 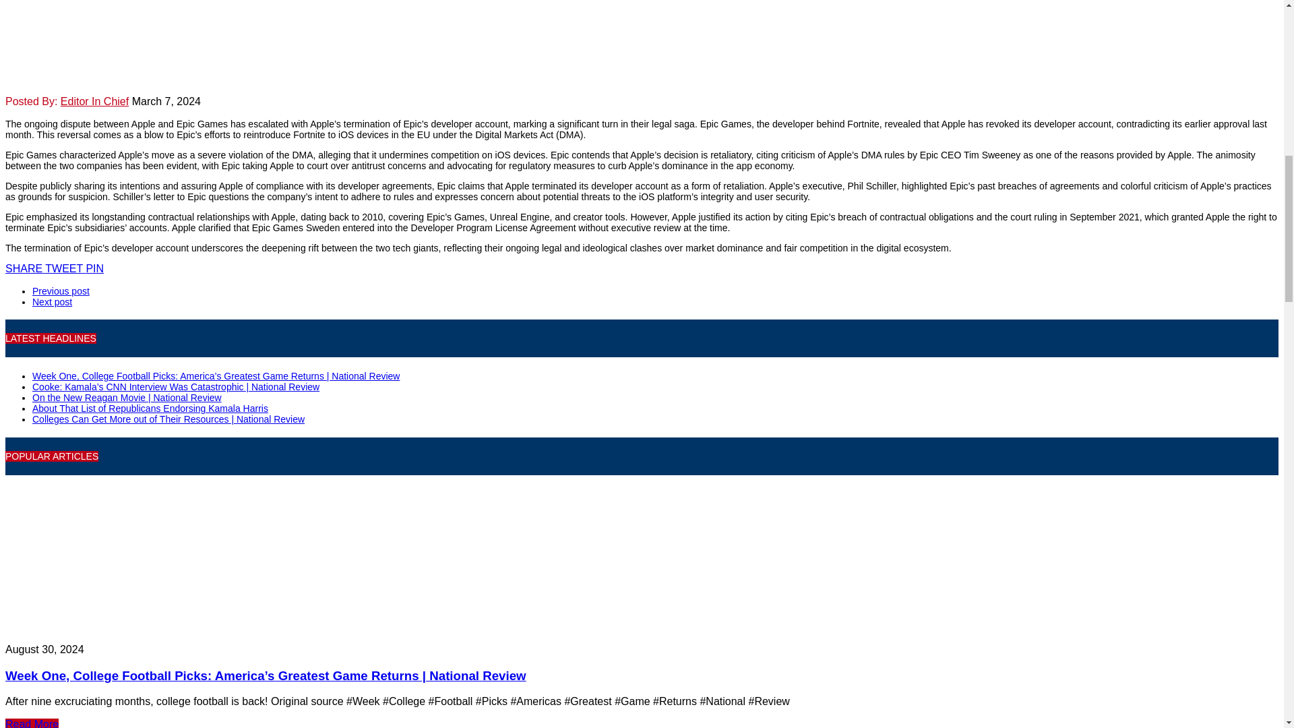 I want to click on Pin This Post, so click(x=94, y=268).